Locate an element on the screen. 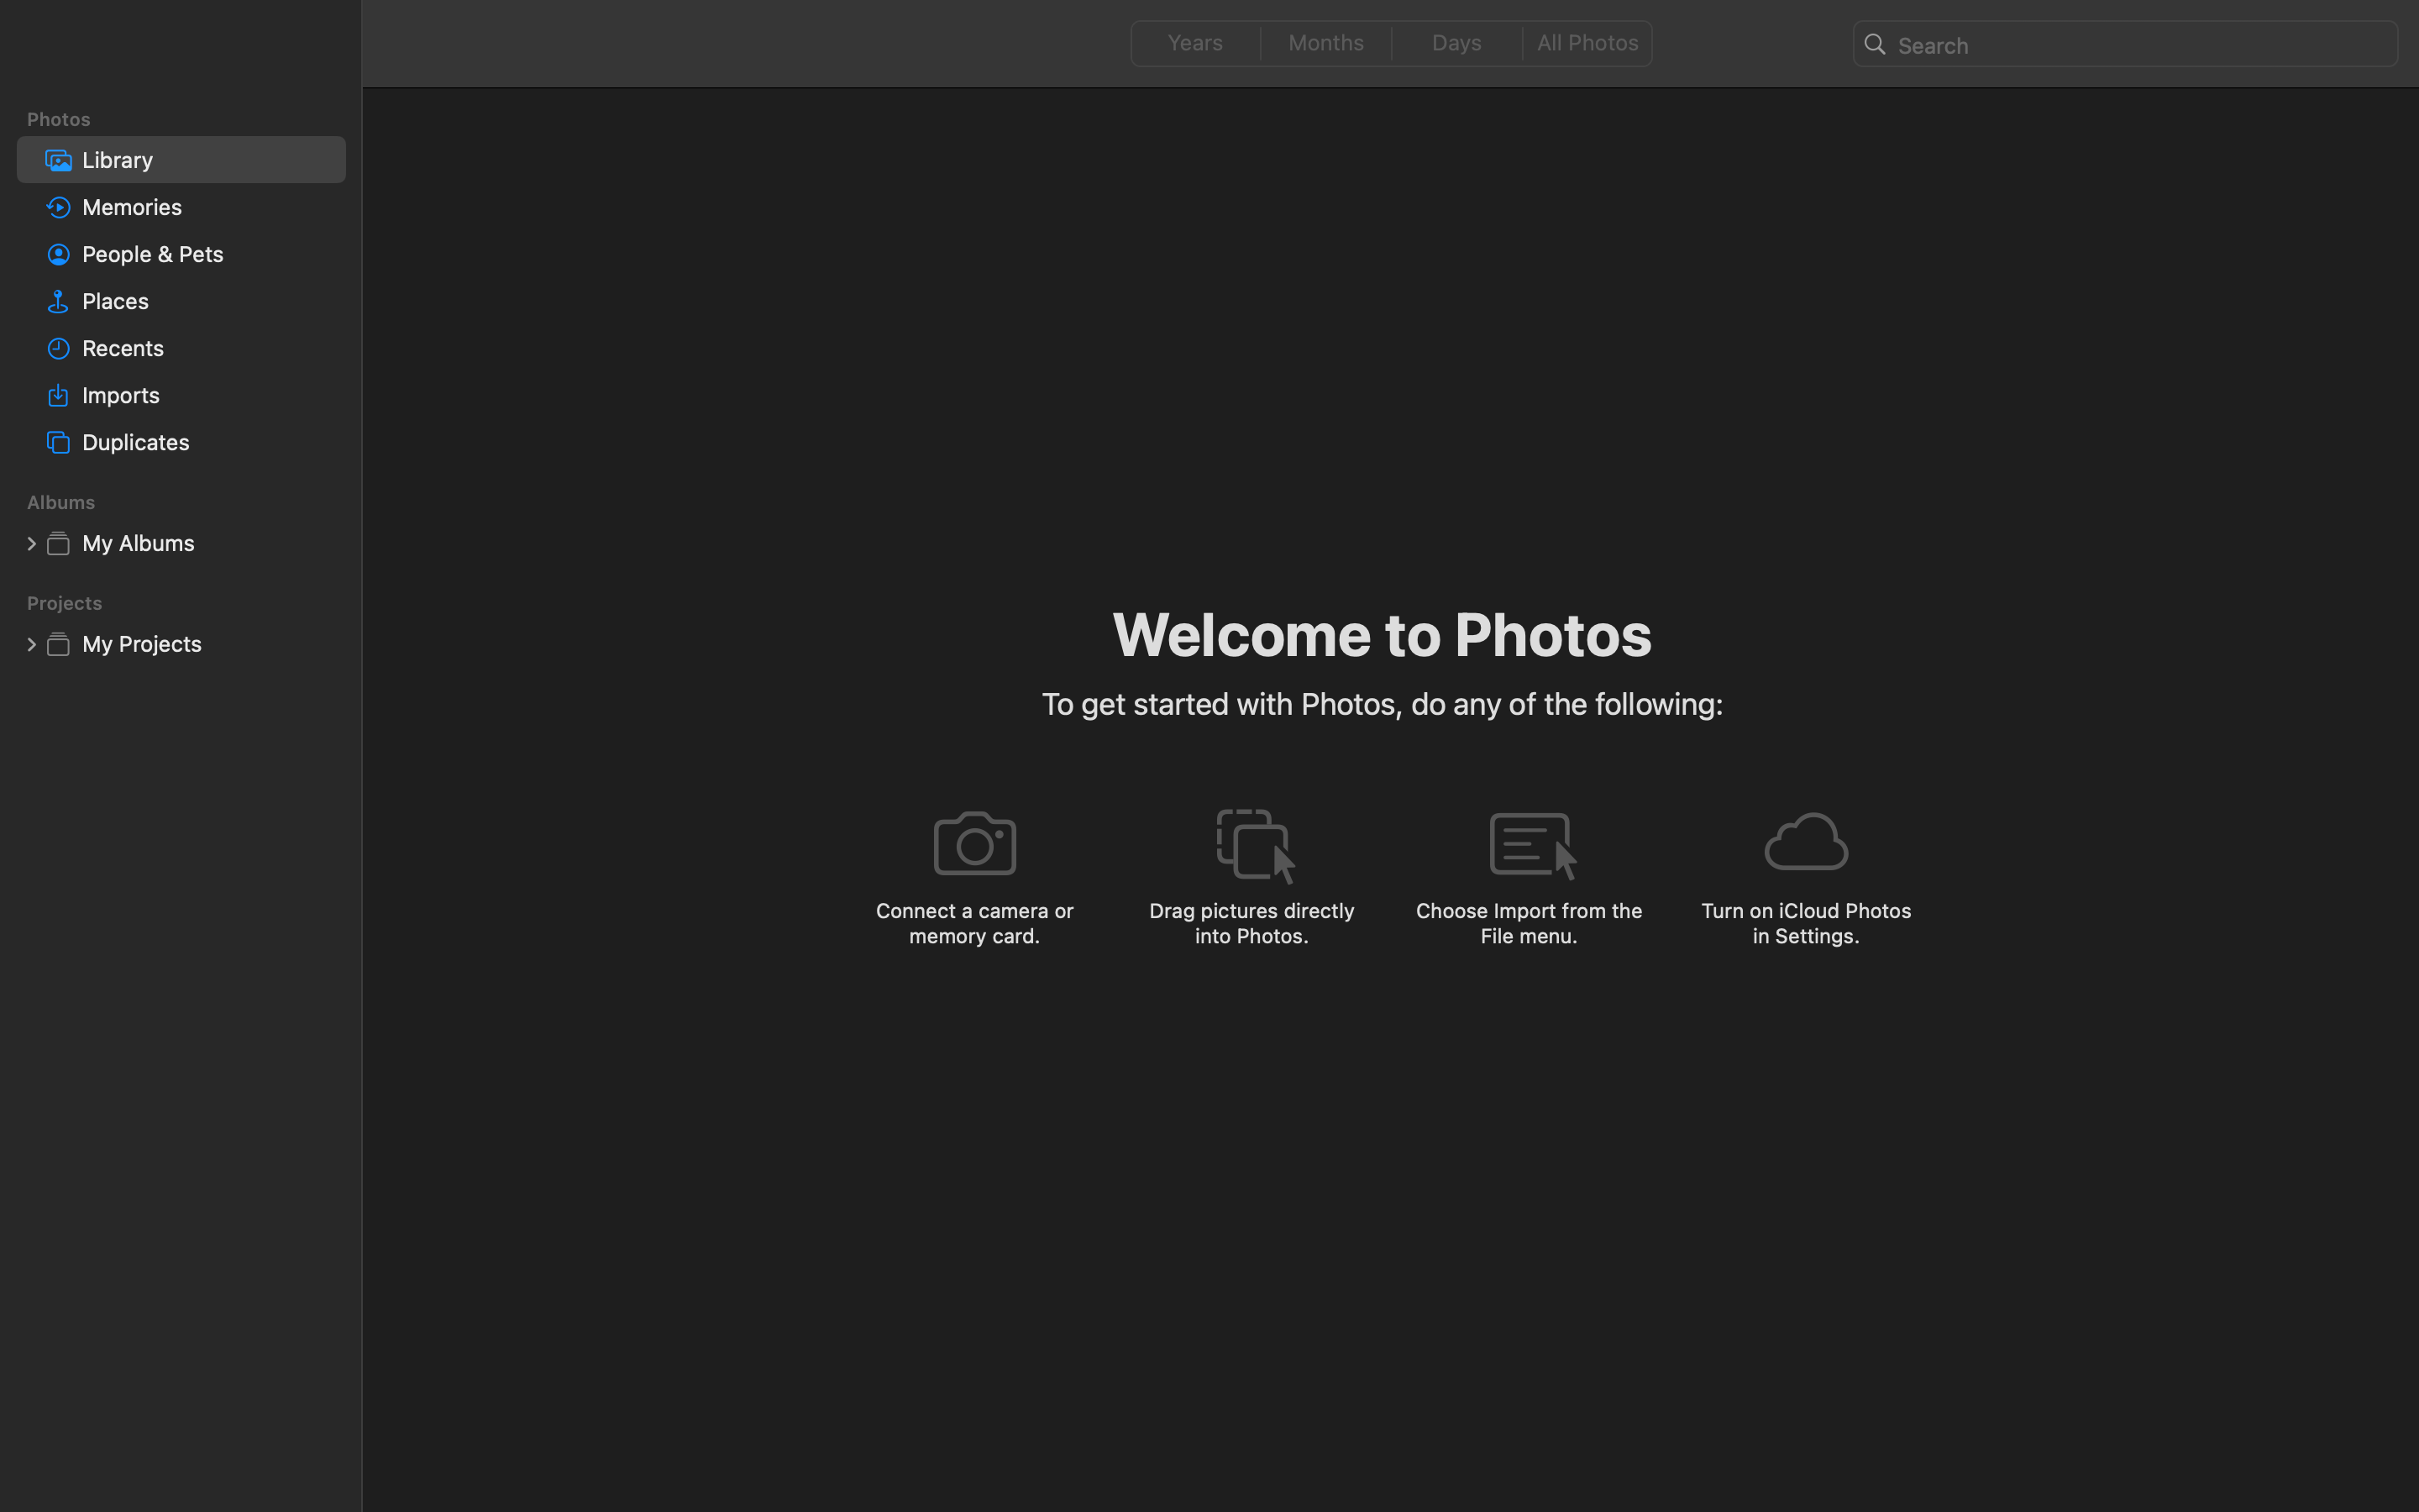 The height and width of the screenshot is (1512, 2419). To get started with Photos, do any of the following: is located at coordinates (1383, 703).